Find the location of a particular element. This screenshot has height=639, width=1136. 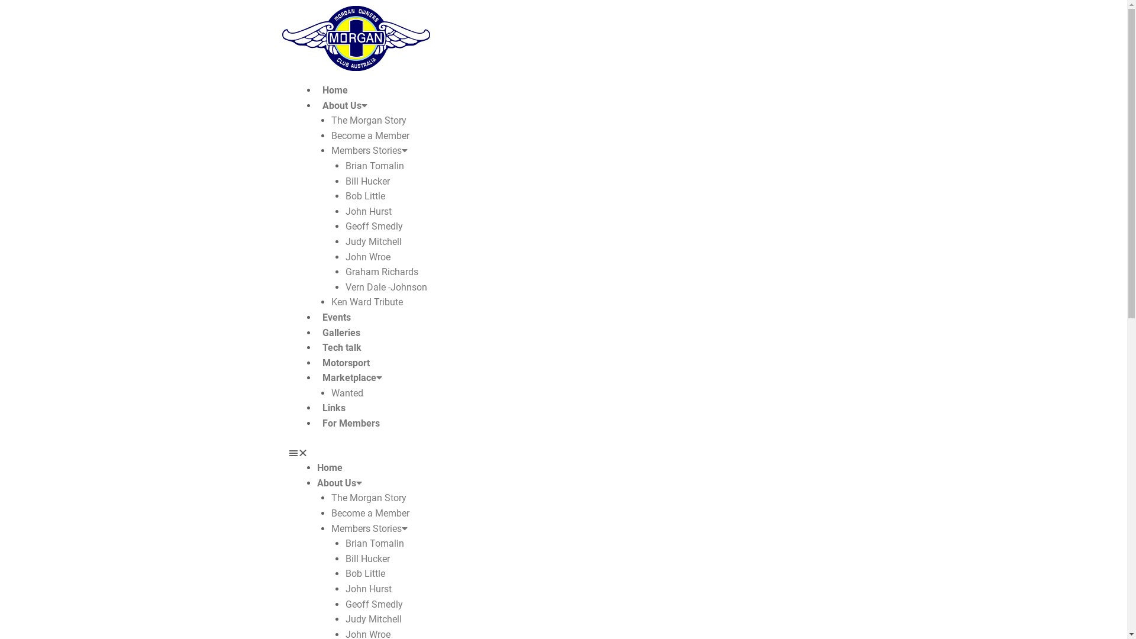

Bob Little is located at coordinates (366, 196).